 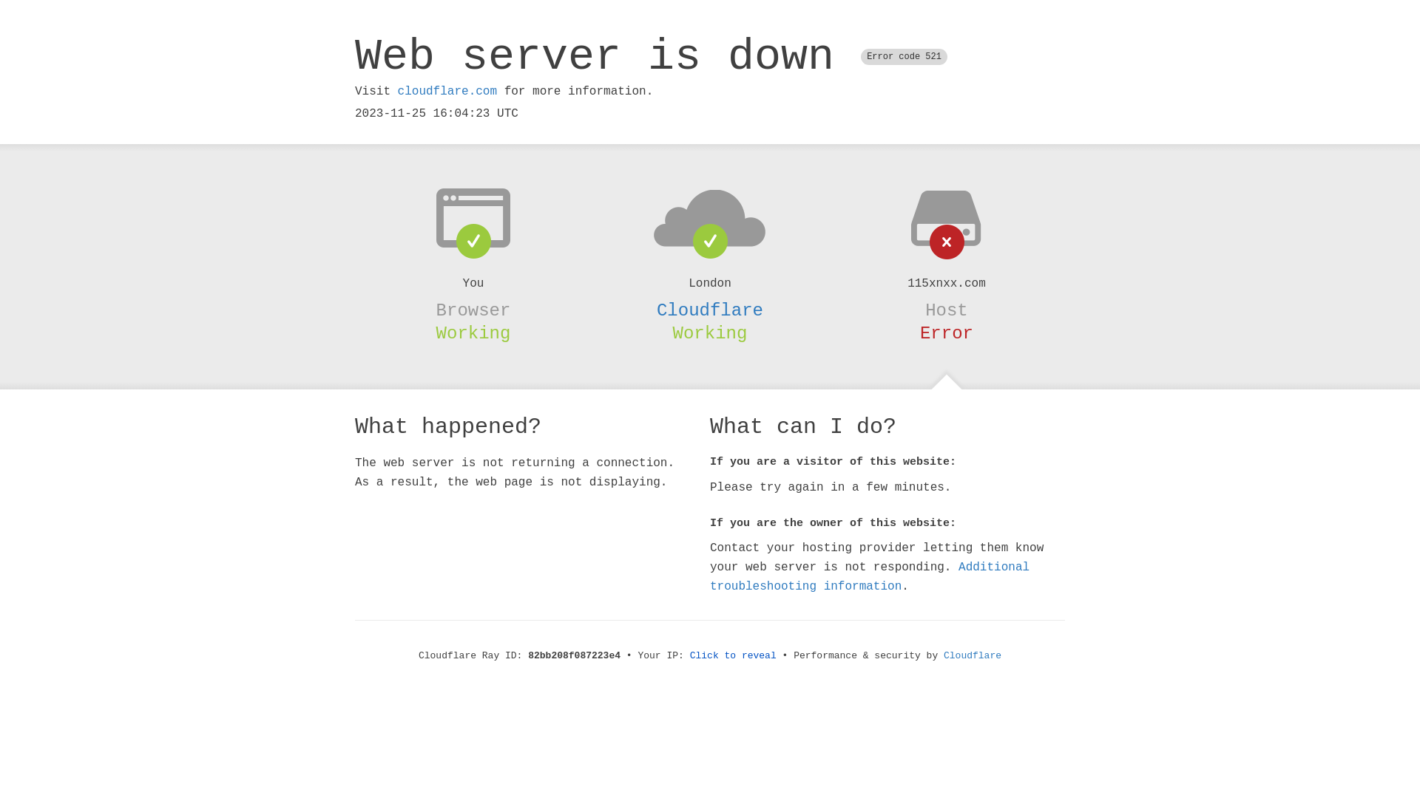 I want to click on Click to reveal, so click(x=734, y=656).